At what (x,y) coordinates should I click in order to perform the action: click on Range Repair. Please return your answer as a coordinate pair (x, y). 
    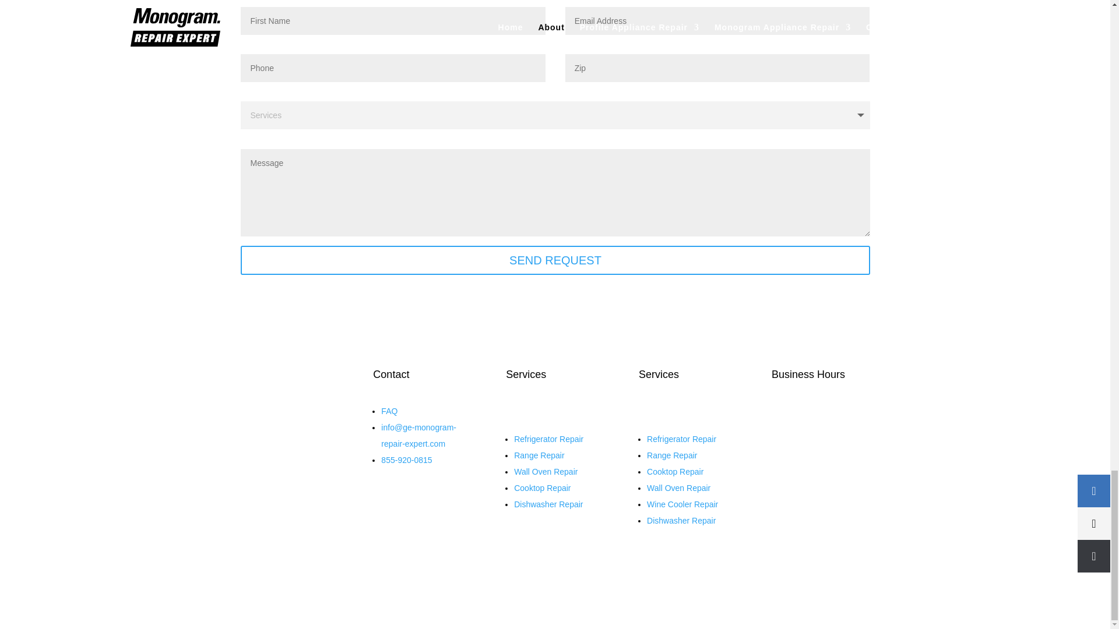
    Looking at the image, I should click on (671, 455).